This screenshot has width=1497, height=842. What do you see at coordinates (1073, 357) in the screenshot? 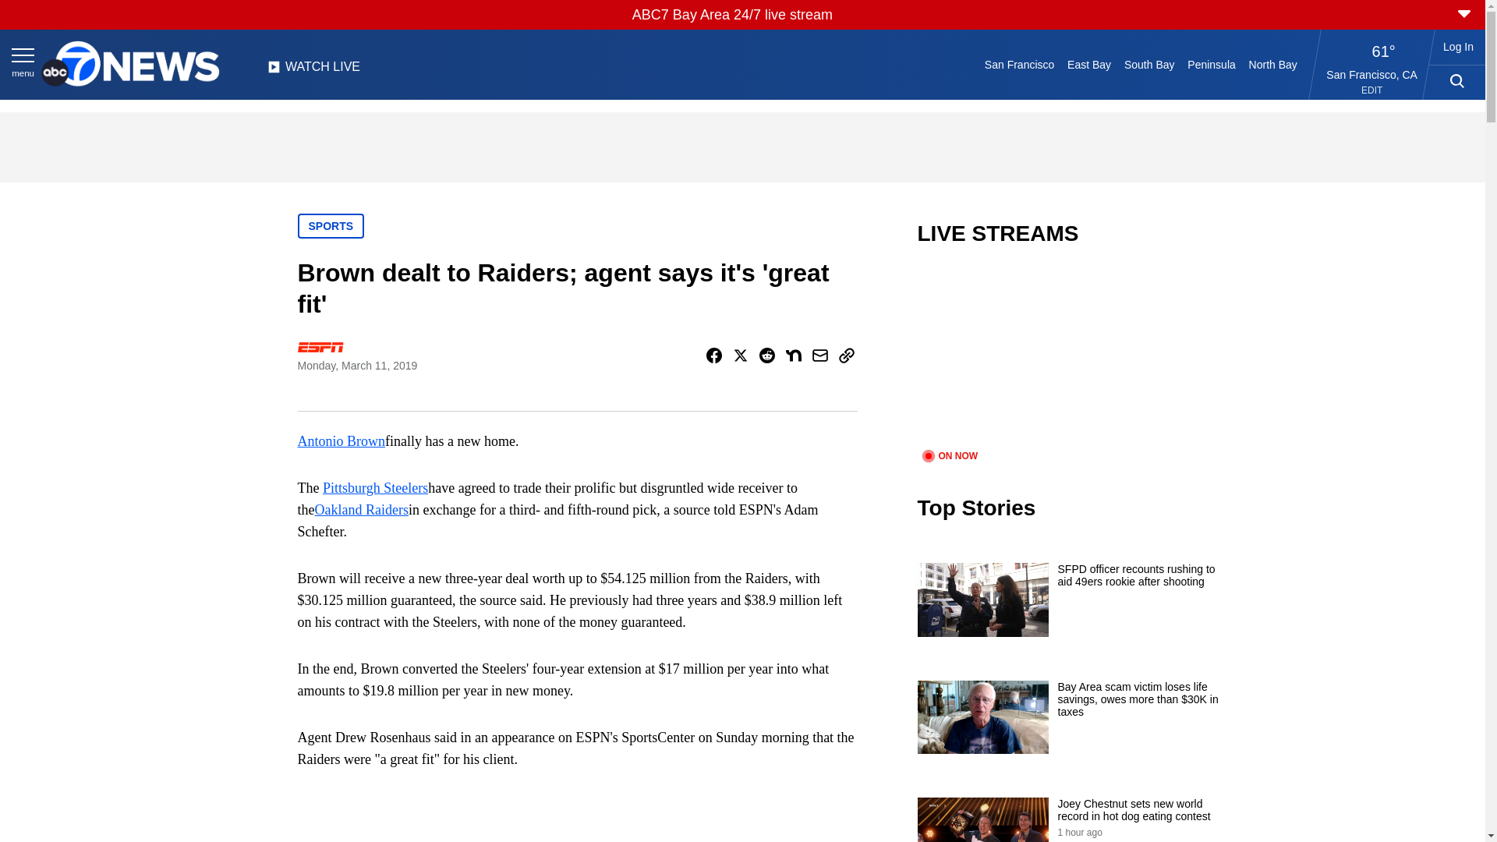
I see `video.title` at bounding box center [1073, 357].